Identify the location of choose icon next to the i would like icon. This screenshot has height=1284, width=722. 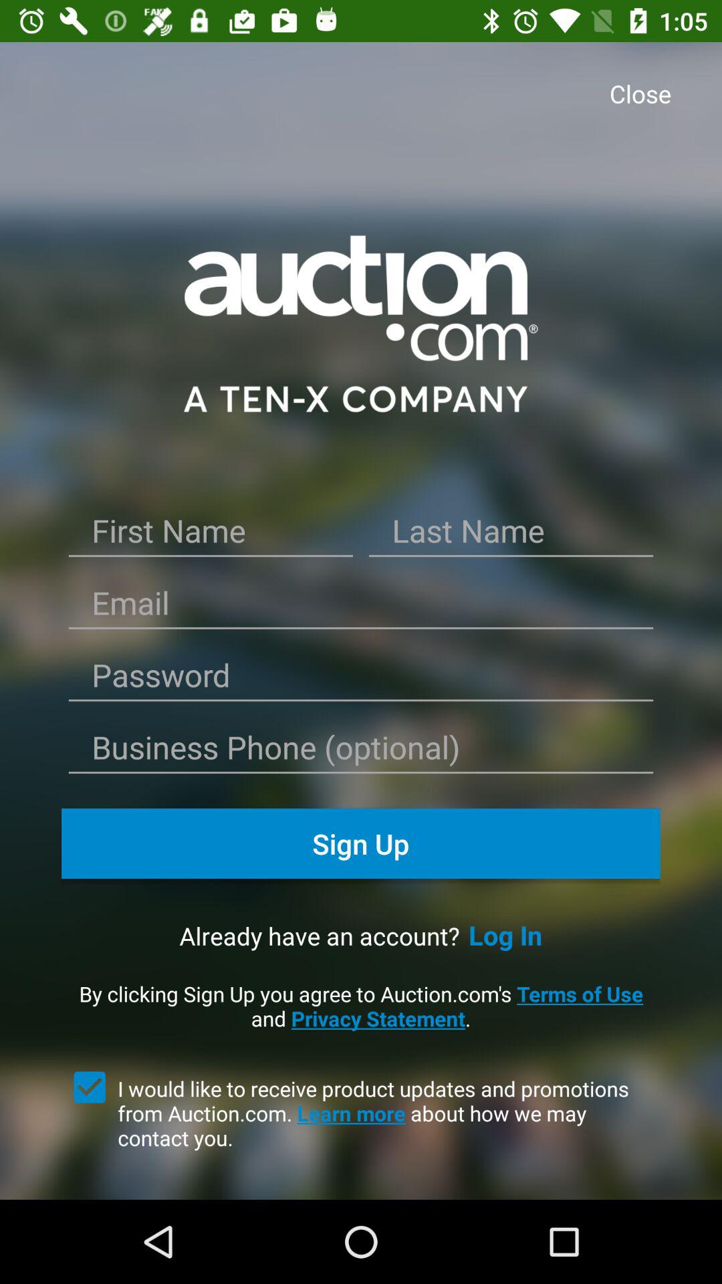
(90, 1087).